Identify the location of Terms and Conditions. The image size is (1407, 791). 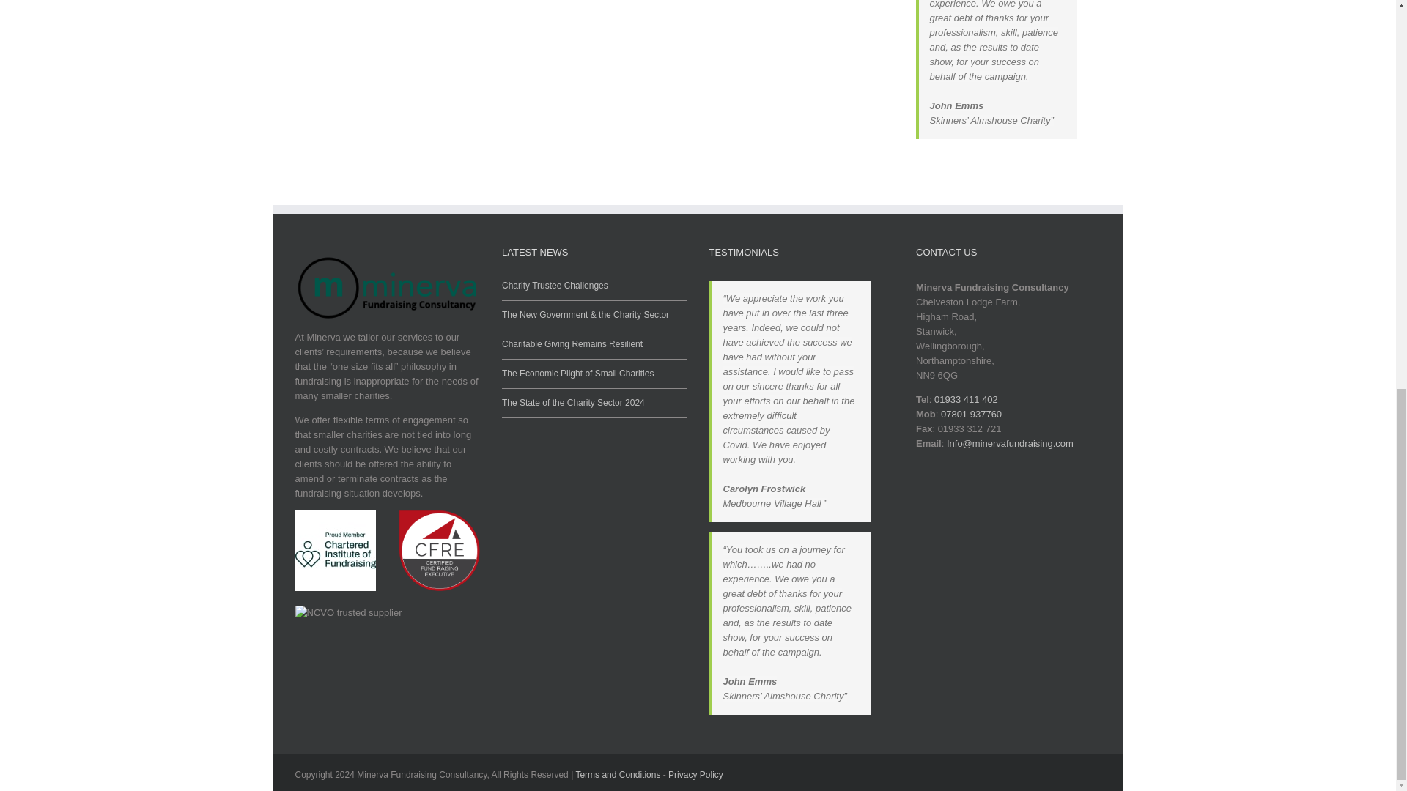
(617, 774).